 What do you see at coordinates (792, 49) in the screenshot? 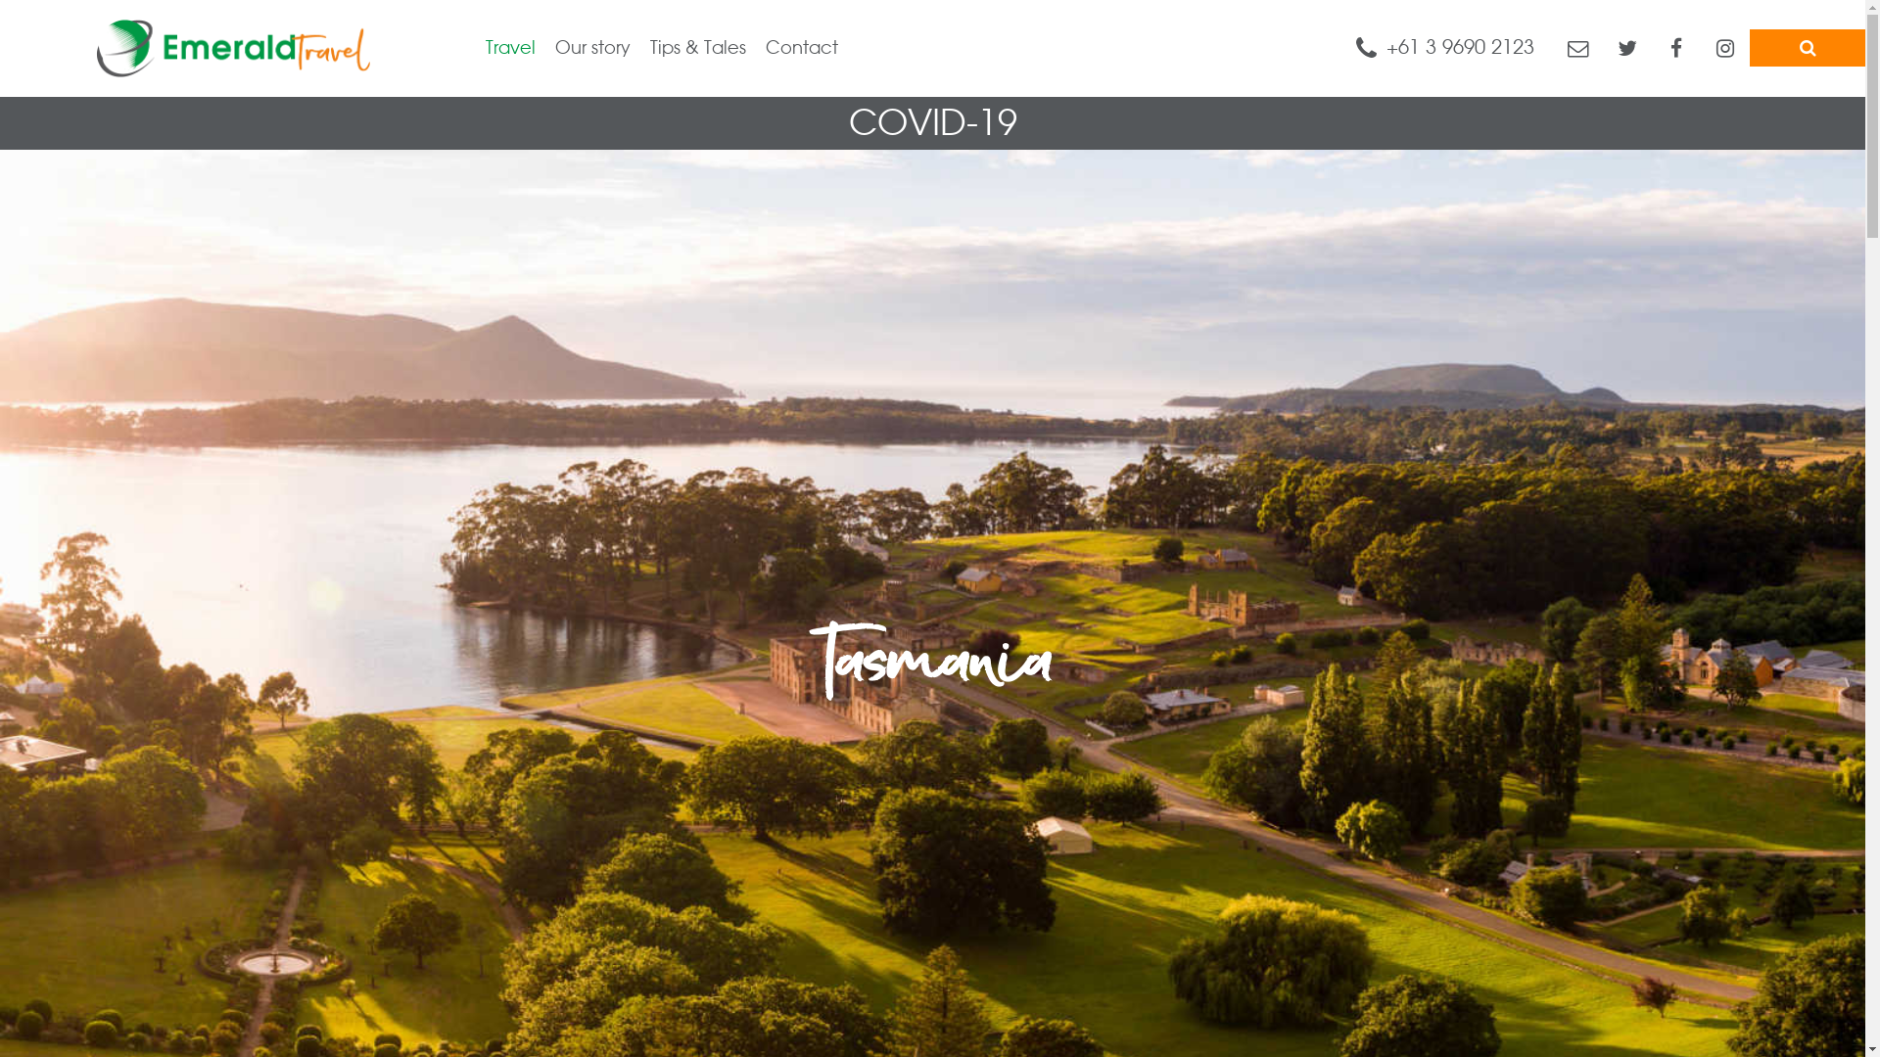
I see `Contact` at bounding box center [792, 49].